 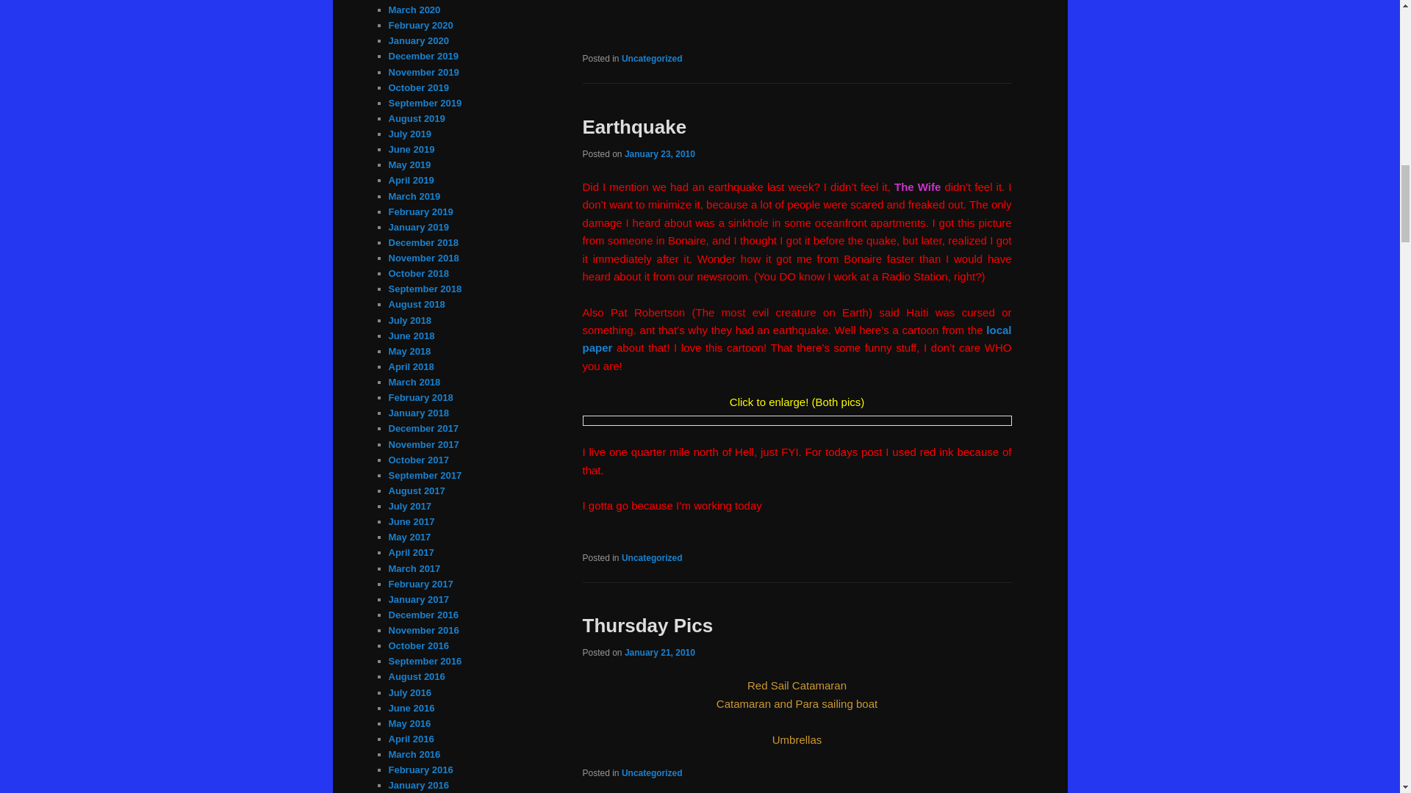 What do you see at coordinates (660, 653) in the screenshot?
I see `11:07 am` at bounding box center [660, 653].